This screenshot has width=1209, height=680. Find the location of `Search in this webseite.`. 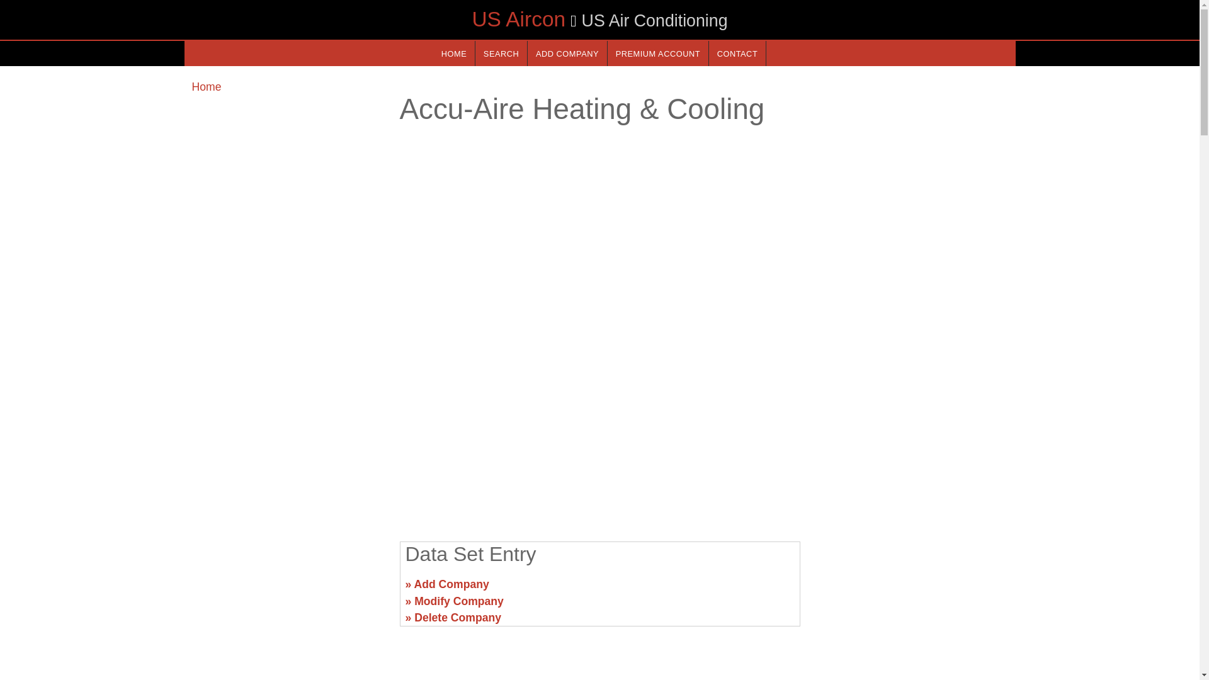

Search in this webseite. is located at coordinates (501, 53).